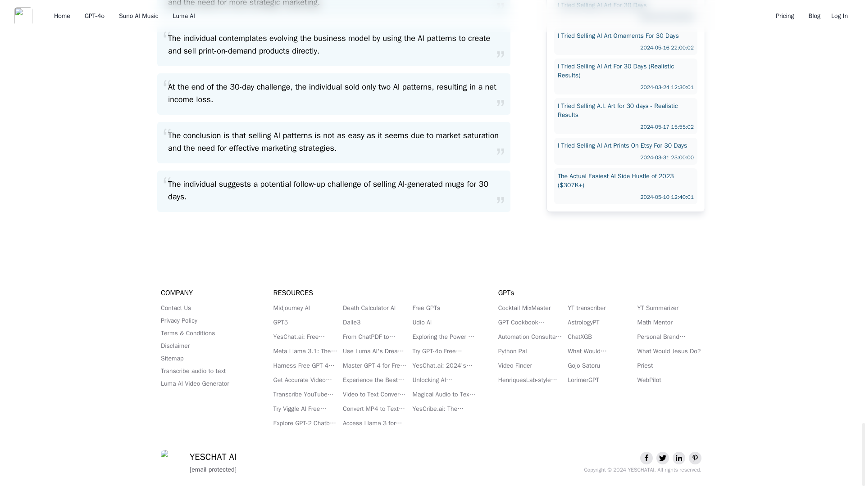  I want to click on Death Calculator AI, so click(374, 308).